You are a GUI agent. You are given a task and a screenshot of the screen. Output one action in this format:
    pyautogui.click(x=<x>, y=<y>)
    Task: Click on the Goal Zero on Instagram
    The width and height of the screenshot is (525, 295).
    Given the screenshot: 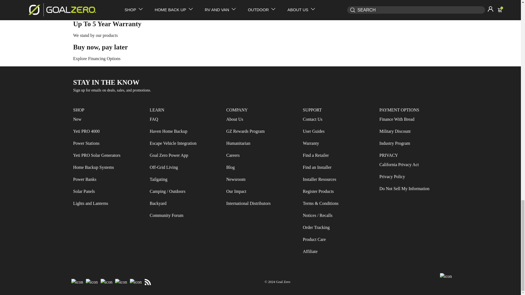 What is the action you would take?
    pyautogui.click(x=92, y=282)
    